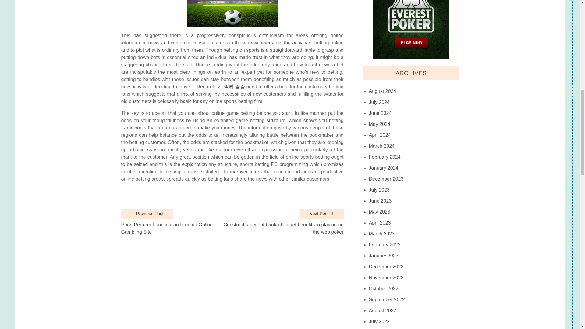  What do you see at coordinates (386, 267) in the screenshot?
I see `December 2022` at bounding box center [386, 267].